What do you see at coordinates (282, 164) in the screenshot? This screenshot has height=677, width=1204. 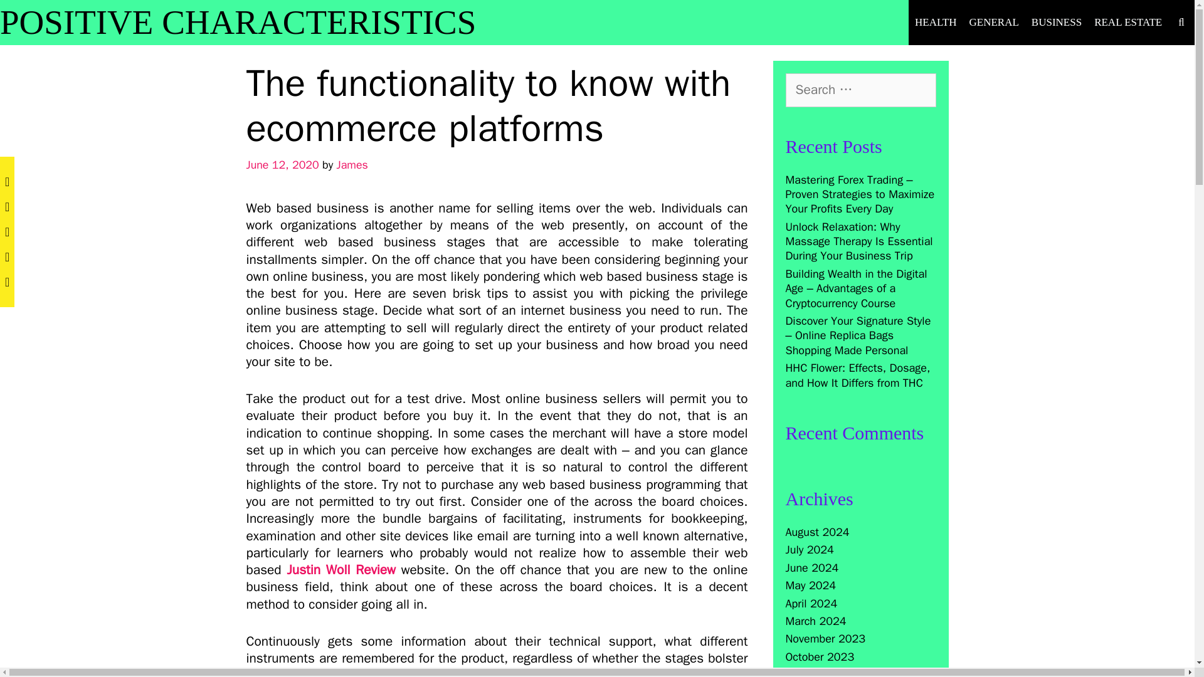 I see `10:39 am` at bounding box center [282, 164].